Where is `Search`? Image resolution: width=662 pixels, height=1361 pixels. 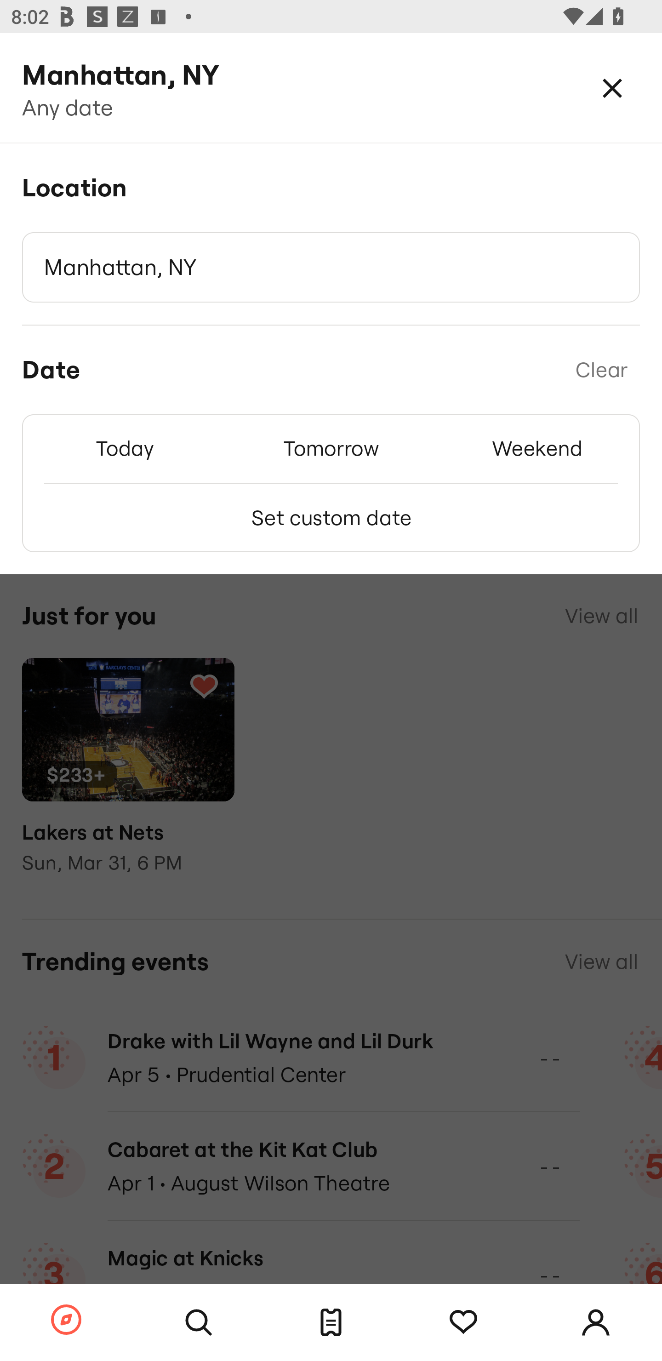
Search is located at coordinates (199, 1322).